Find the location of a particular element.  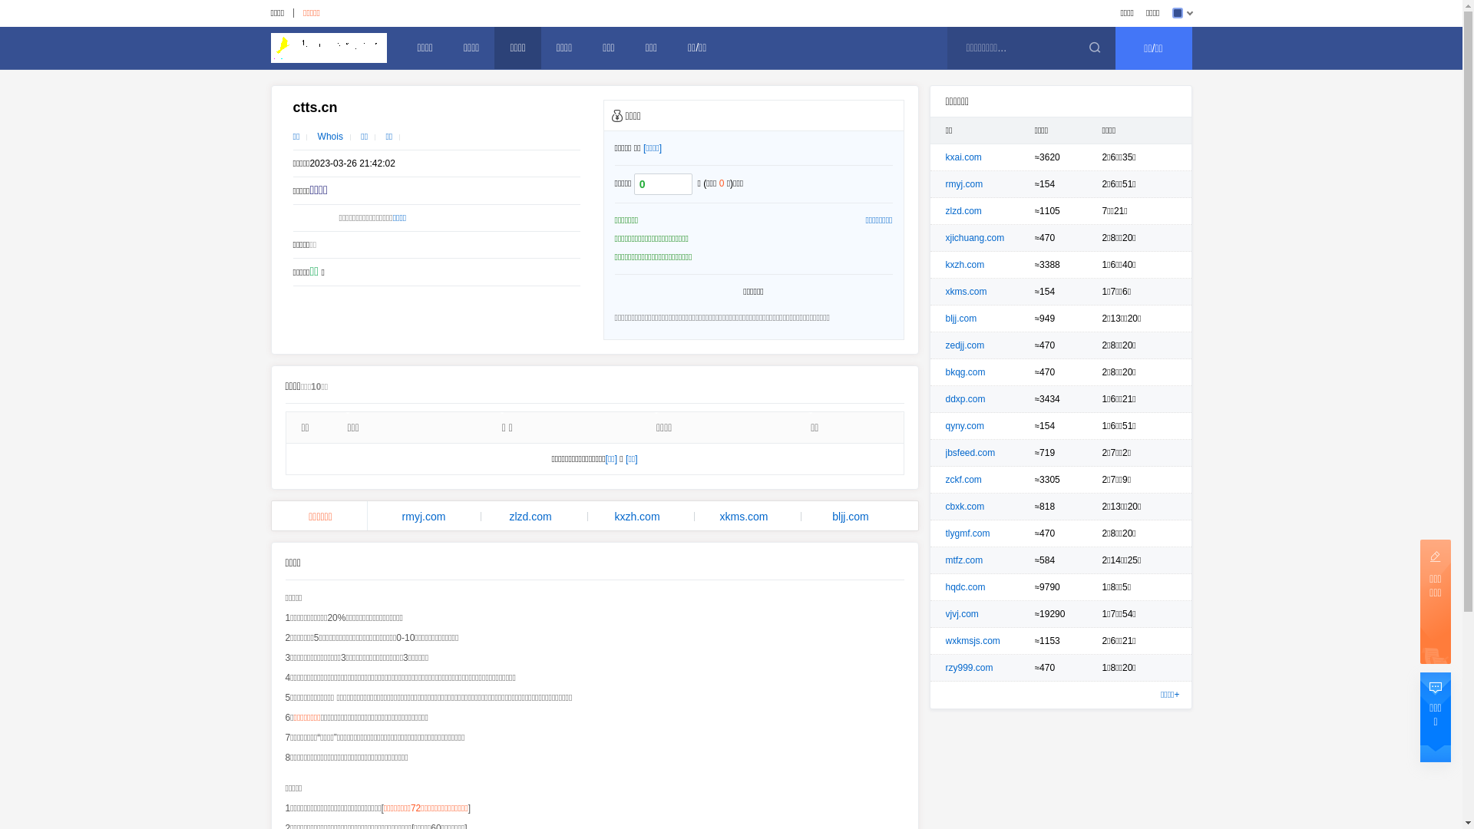

jbsfeed.com is located at coordinates (970, 453).